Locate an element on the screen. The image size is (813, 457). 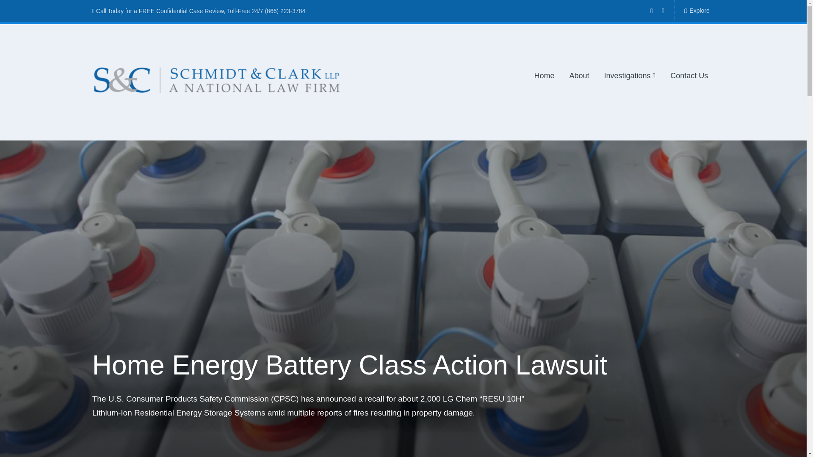
Contact Us is located at coordinates (689, 76).